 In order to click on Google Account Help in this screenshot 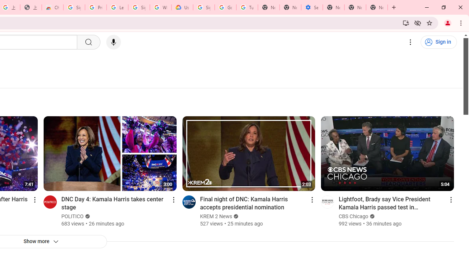, I will do `click(226, 7)`.